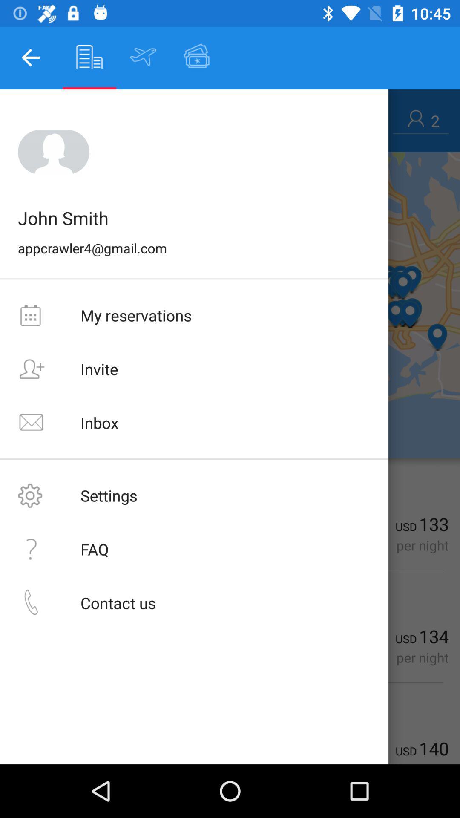  What do you see at coordinates (197, 57) in the screenshot?
I see `click on the fourth button on the top of the page` at bounding box center [197, 57].